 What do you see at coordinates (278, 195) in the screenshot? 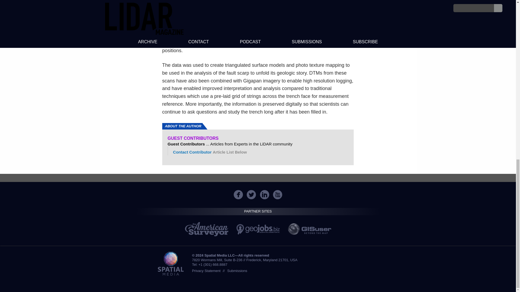
I see `icon-sm-youtube` at bounding box center [278, 195].